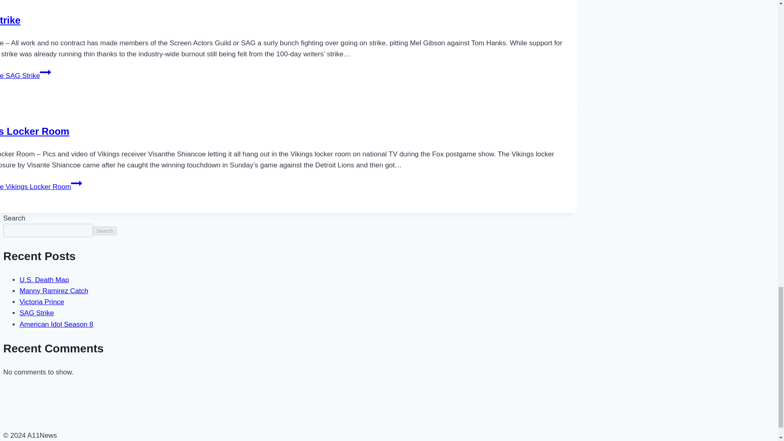  What do you see at coordinates (54, 291) in the screenshot?
I see `Manny Ramirez Catch` at bounding box center [54, 291].